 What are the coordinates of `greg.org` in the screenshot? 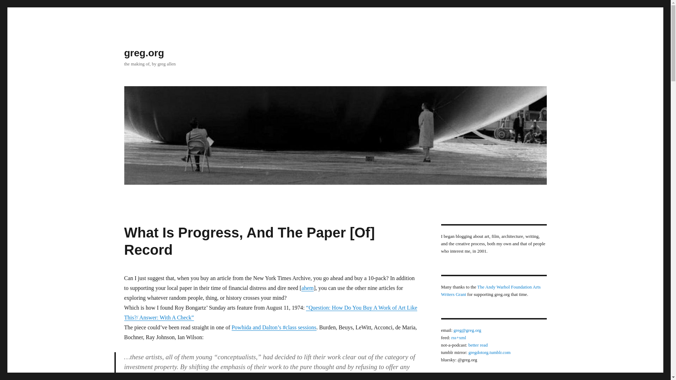 It's located at (144, 53).